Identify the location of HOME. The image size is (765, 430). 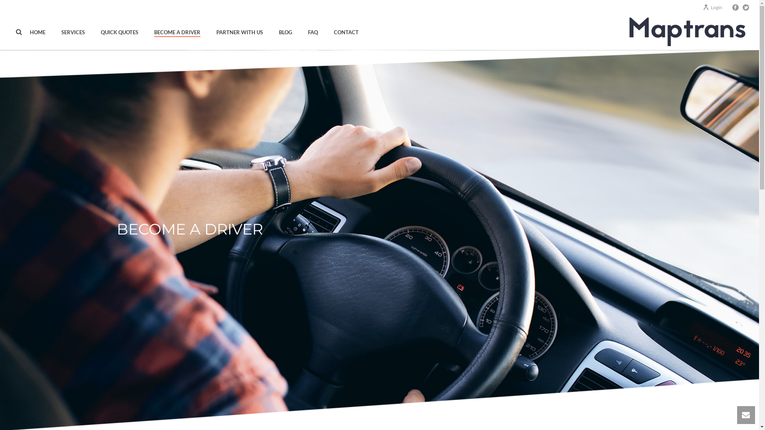
(37, 32).